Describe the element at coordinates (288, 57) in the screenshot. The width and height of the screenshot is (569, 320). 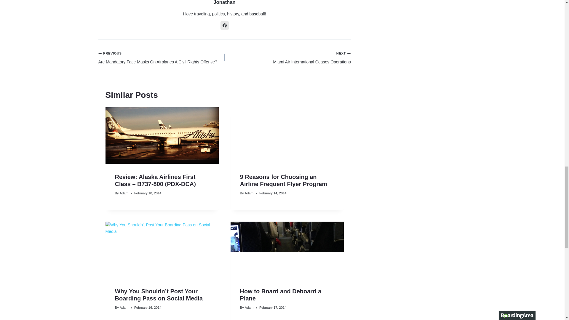
I see `Jonathan` at that location.